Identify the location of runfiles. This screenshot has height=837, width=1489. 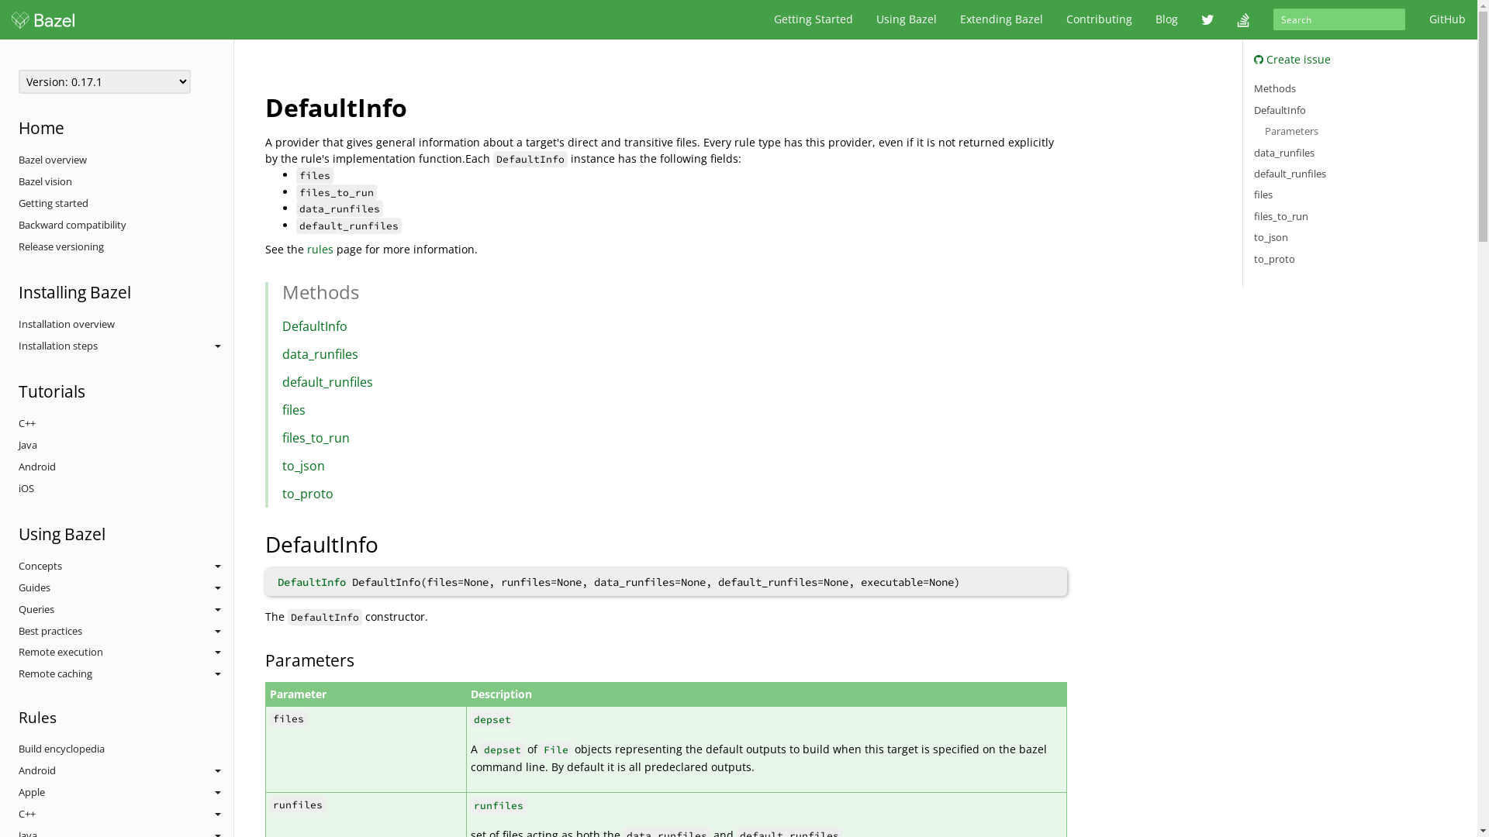
(499, 806).